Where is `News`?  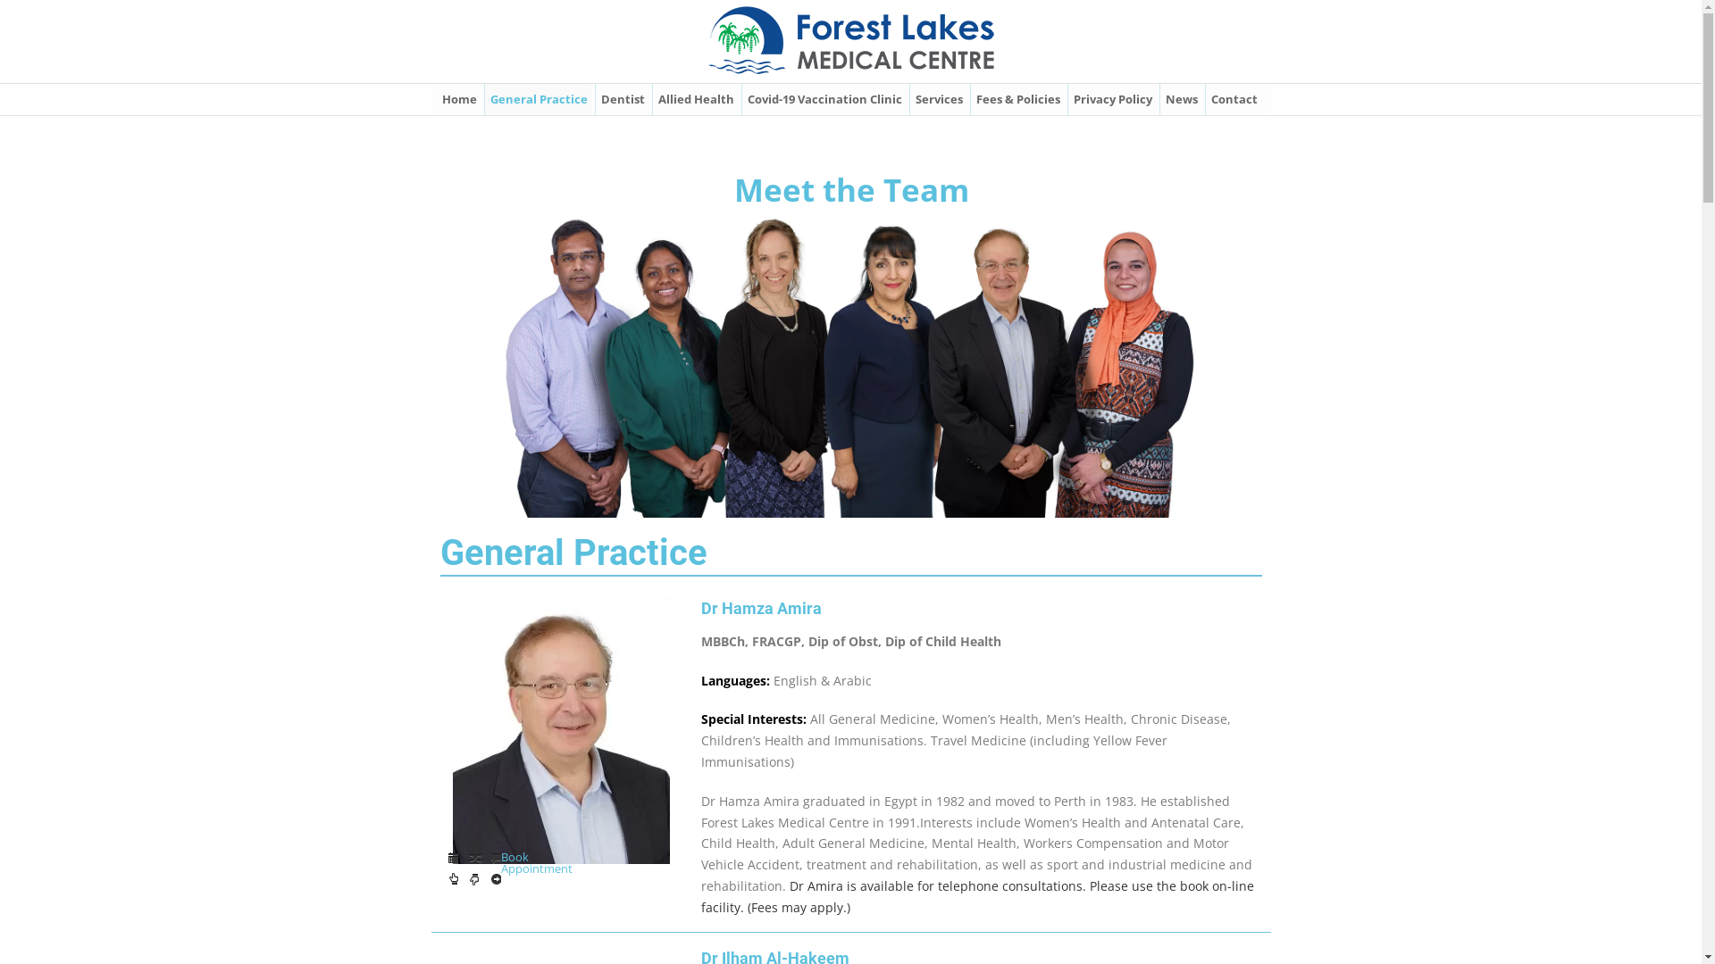
News is located at coordinates (1181, 100).